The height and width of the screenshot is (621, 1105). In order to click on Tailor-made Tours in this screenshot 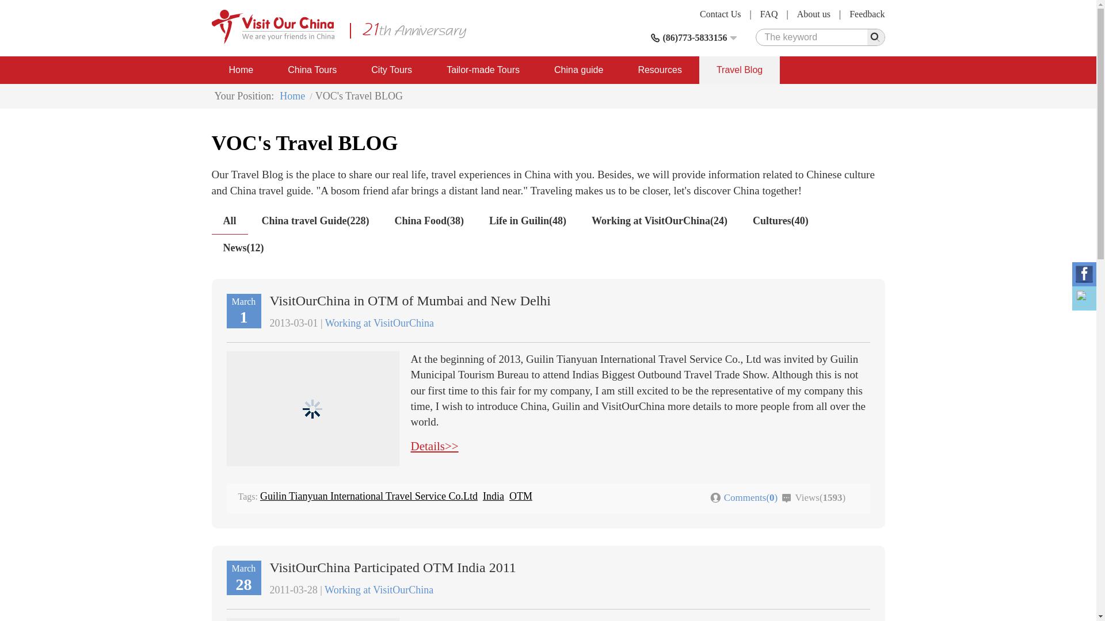, I will do `click(483, 70)`.